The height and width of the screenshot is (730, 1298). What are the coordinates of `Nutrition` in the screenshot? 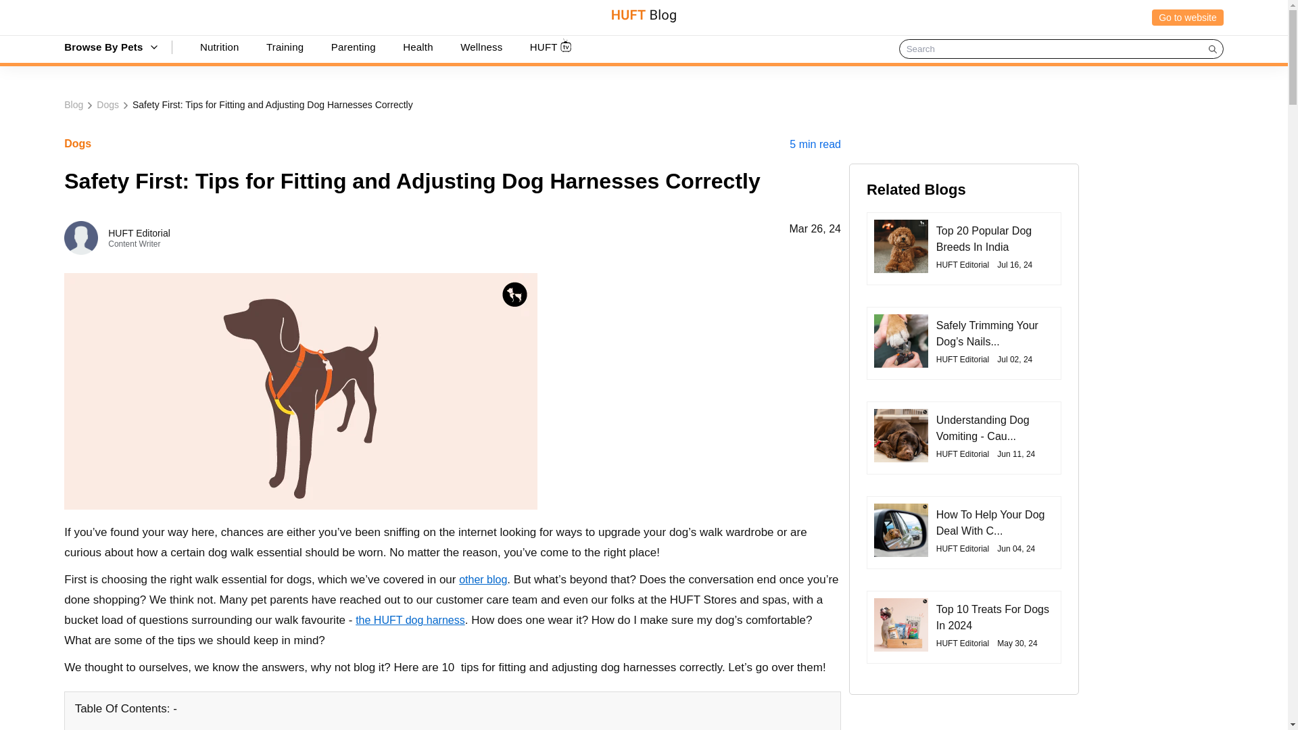 It's located at (219, 46).